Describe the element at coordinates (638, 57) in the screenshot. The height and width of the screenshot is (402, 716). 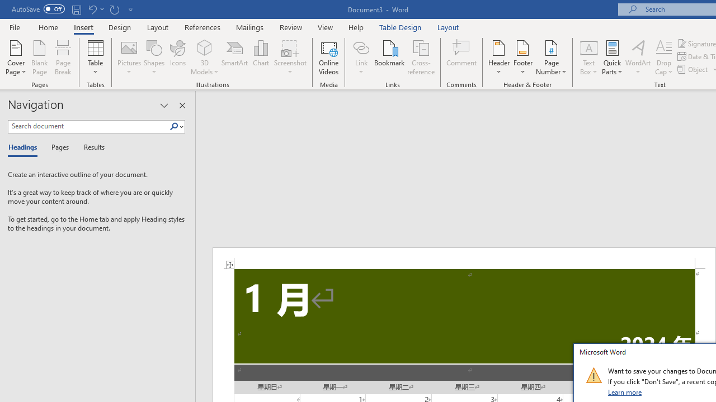
I see `WordArt` at that location.